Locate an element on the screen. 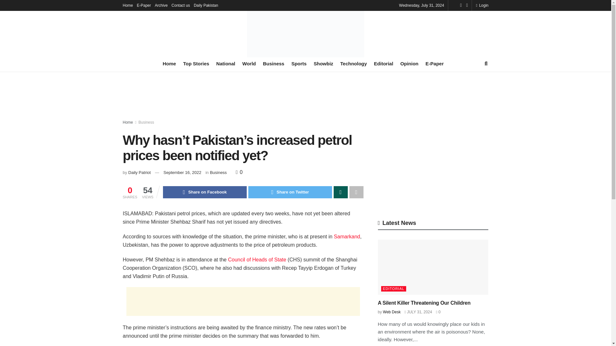  Contact us is located at coordinates (181, 5).